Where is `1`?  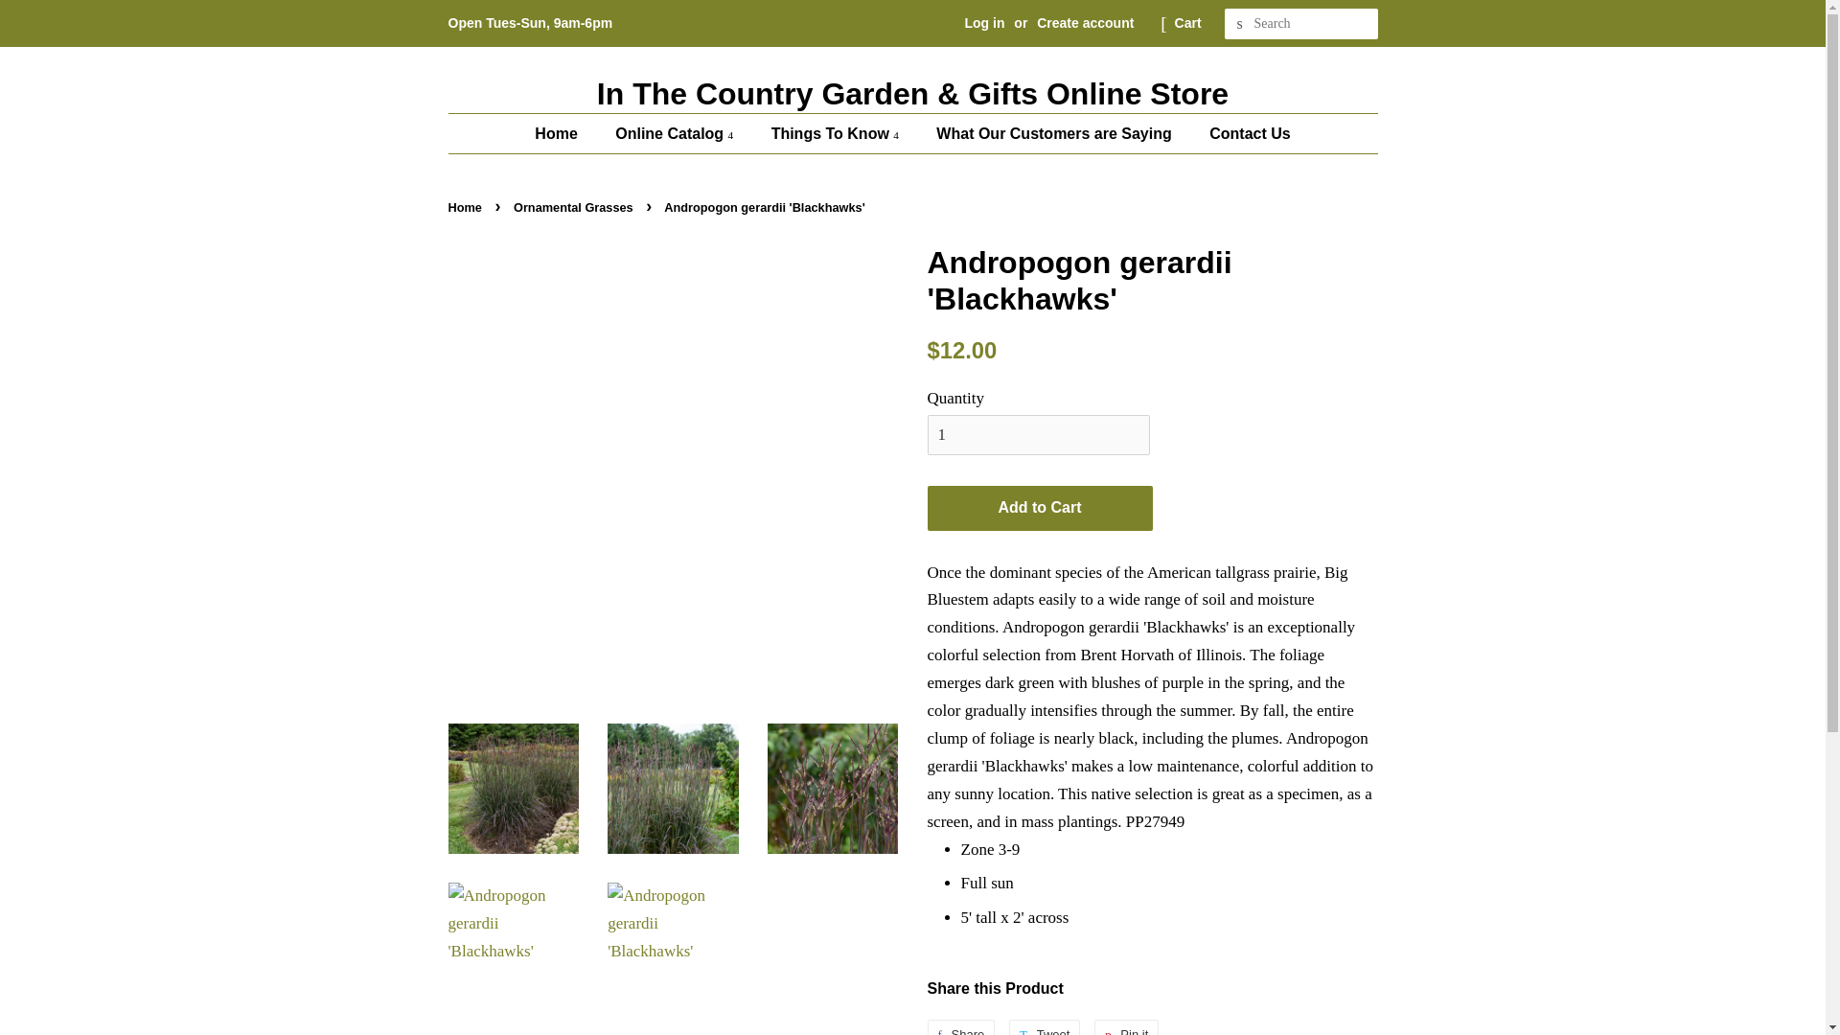
1 is located at coordinates (1039, 435).